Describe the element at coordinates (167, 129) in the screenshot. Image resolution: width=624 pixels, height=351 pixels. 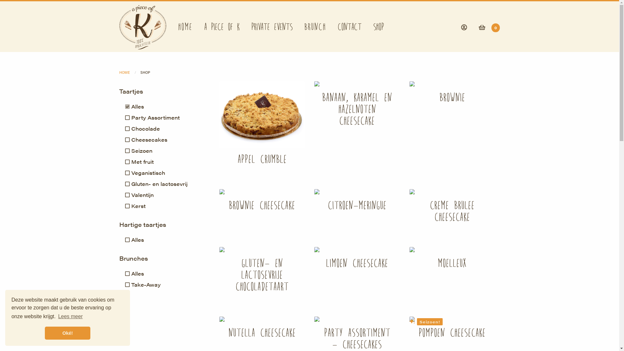
I see `Chocolade` at that location.